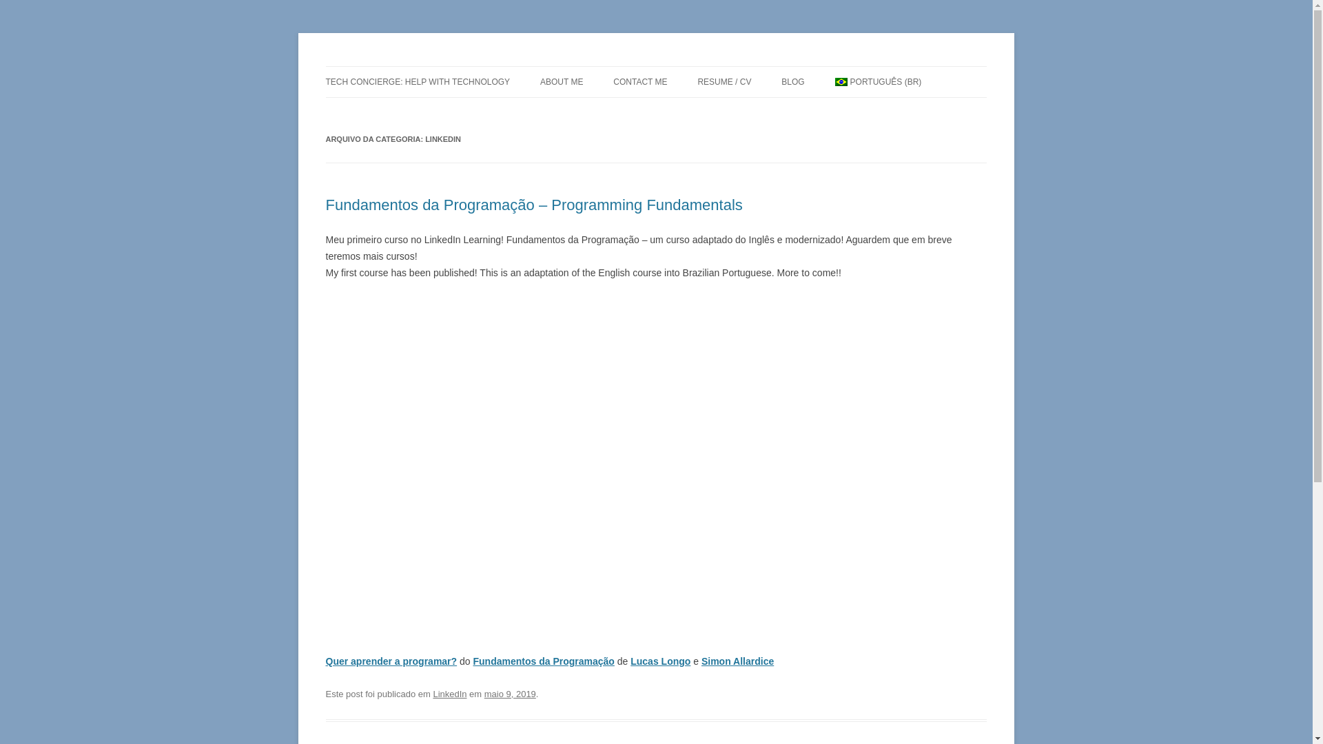 The width and height of the screenshot is (1323, 744). What do you see at coordinates (510, 694) in the screenshot?
I see `maio 9, 2019` at bounding box center [510, 694].